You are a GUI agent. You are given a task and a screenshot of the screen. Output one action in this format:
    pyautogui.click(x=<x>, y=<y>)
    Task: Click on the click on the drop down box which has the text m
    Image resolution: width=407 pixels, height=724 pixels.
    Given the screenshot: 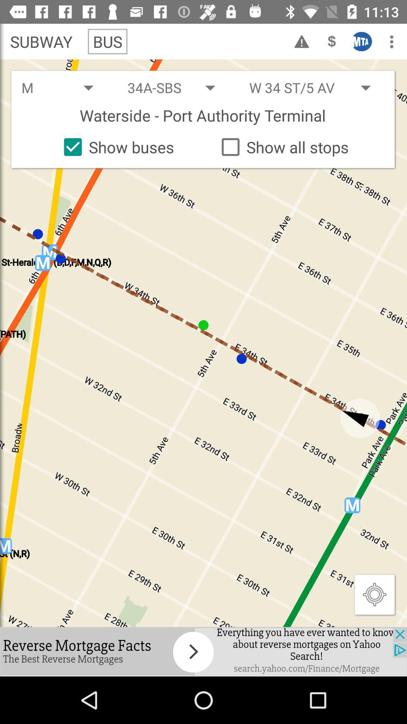 What is the action you would take?
    pyautogui.click(x=64, y=87)
    